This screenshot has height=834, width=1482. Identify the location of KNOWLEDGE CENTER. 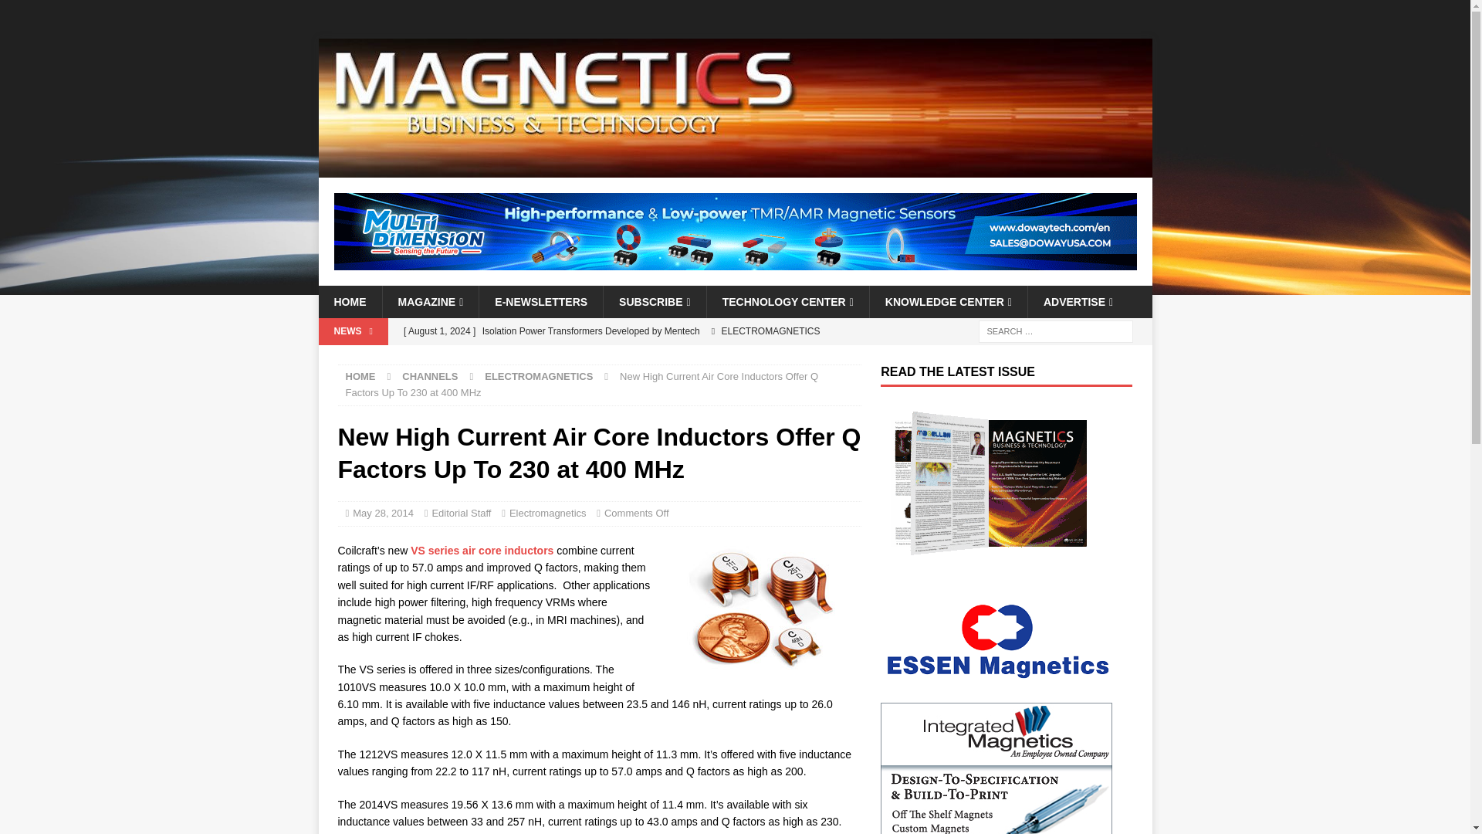
(948, 301).